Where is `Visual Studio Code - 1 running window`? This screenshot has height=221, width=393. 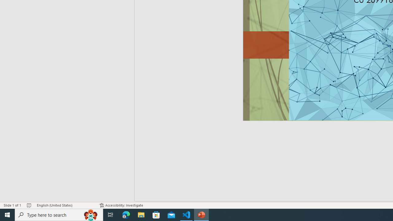
Visual Studio Code - 1 running window is located at coordinates (186, 215).